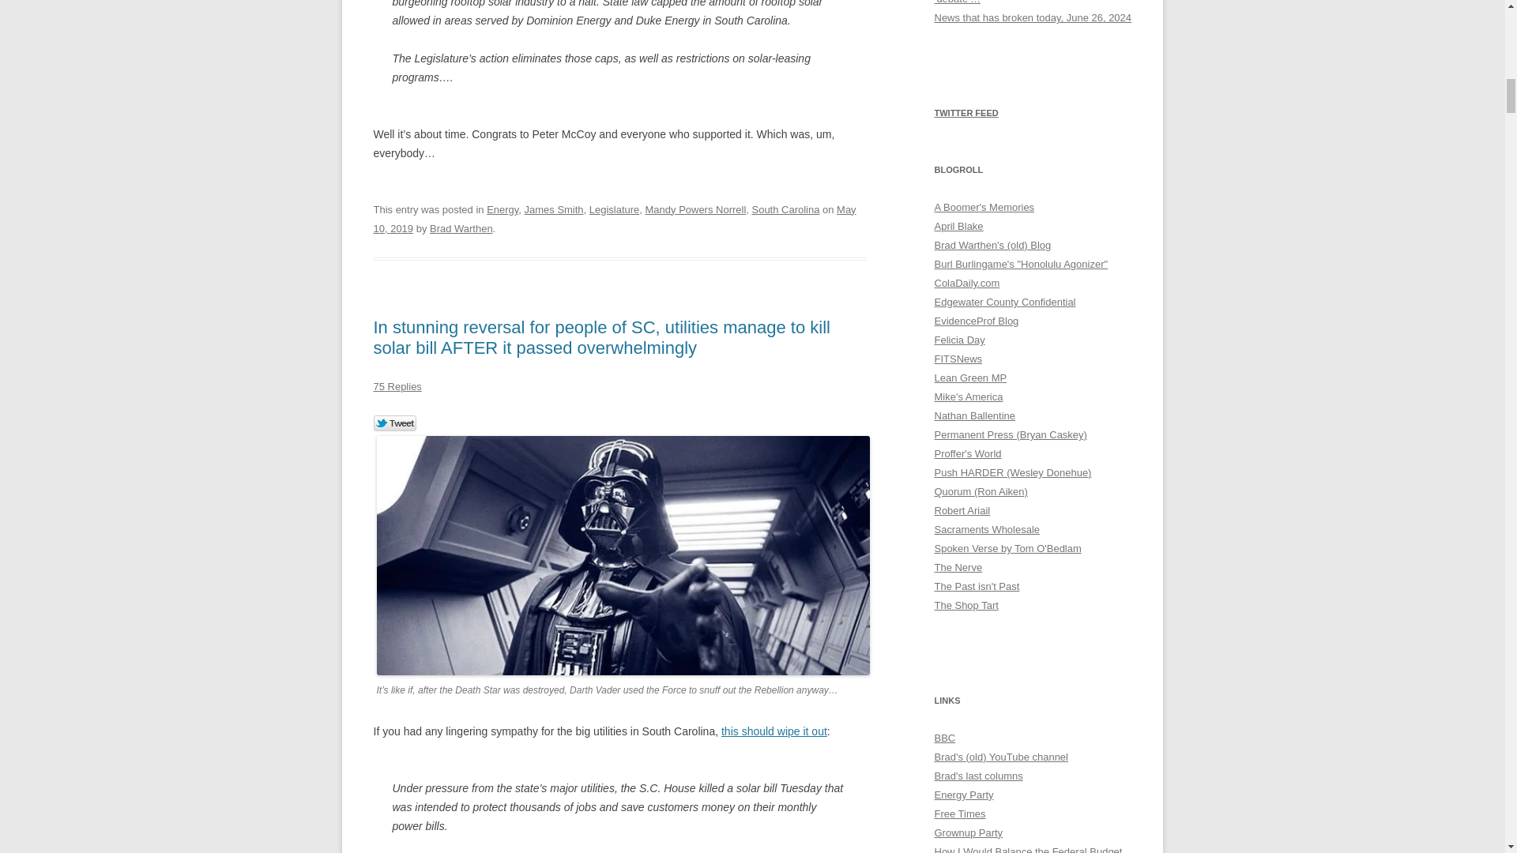 The width and height of the screenshot is (1517, 853). Describe the element at coordinates (786, 210) in the screenshot. I see `South Carolina` at that location.